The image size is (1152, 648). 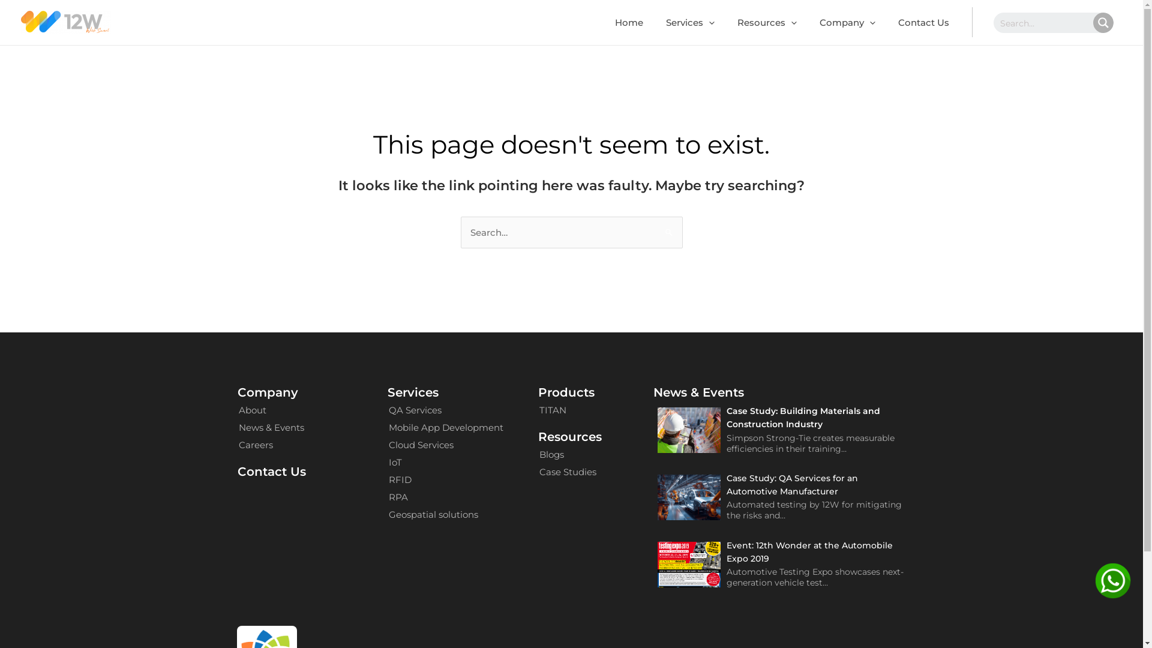 What do you see at coordinates (271, 410) in the screenshot?
I see `About` at bounding box center [271, 410].